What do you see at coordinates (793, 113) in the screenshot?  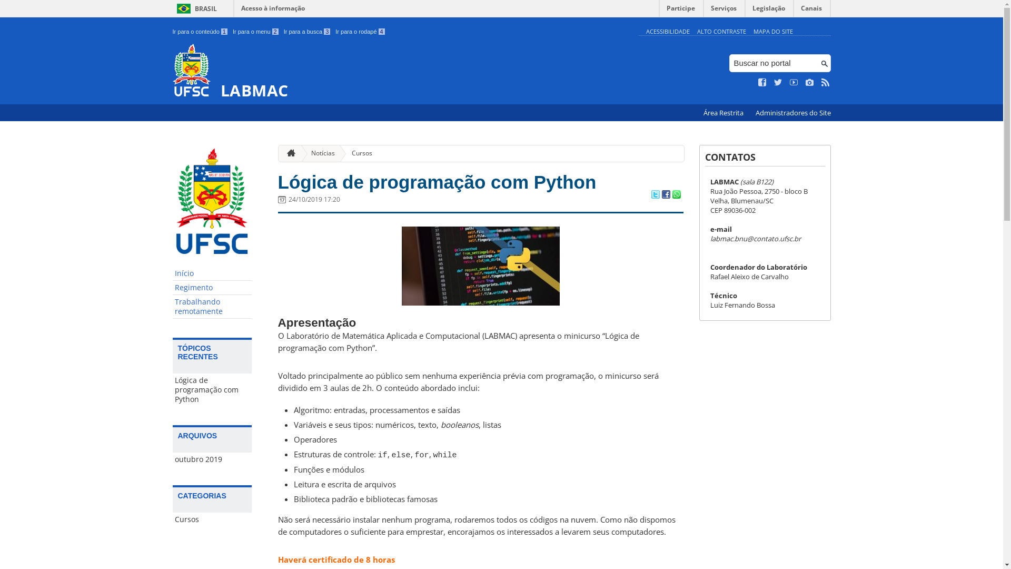 I see `Administradores do Site` at bounding box center [793, 113].